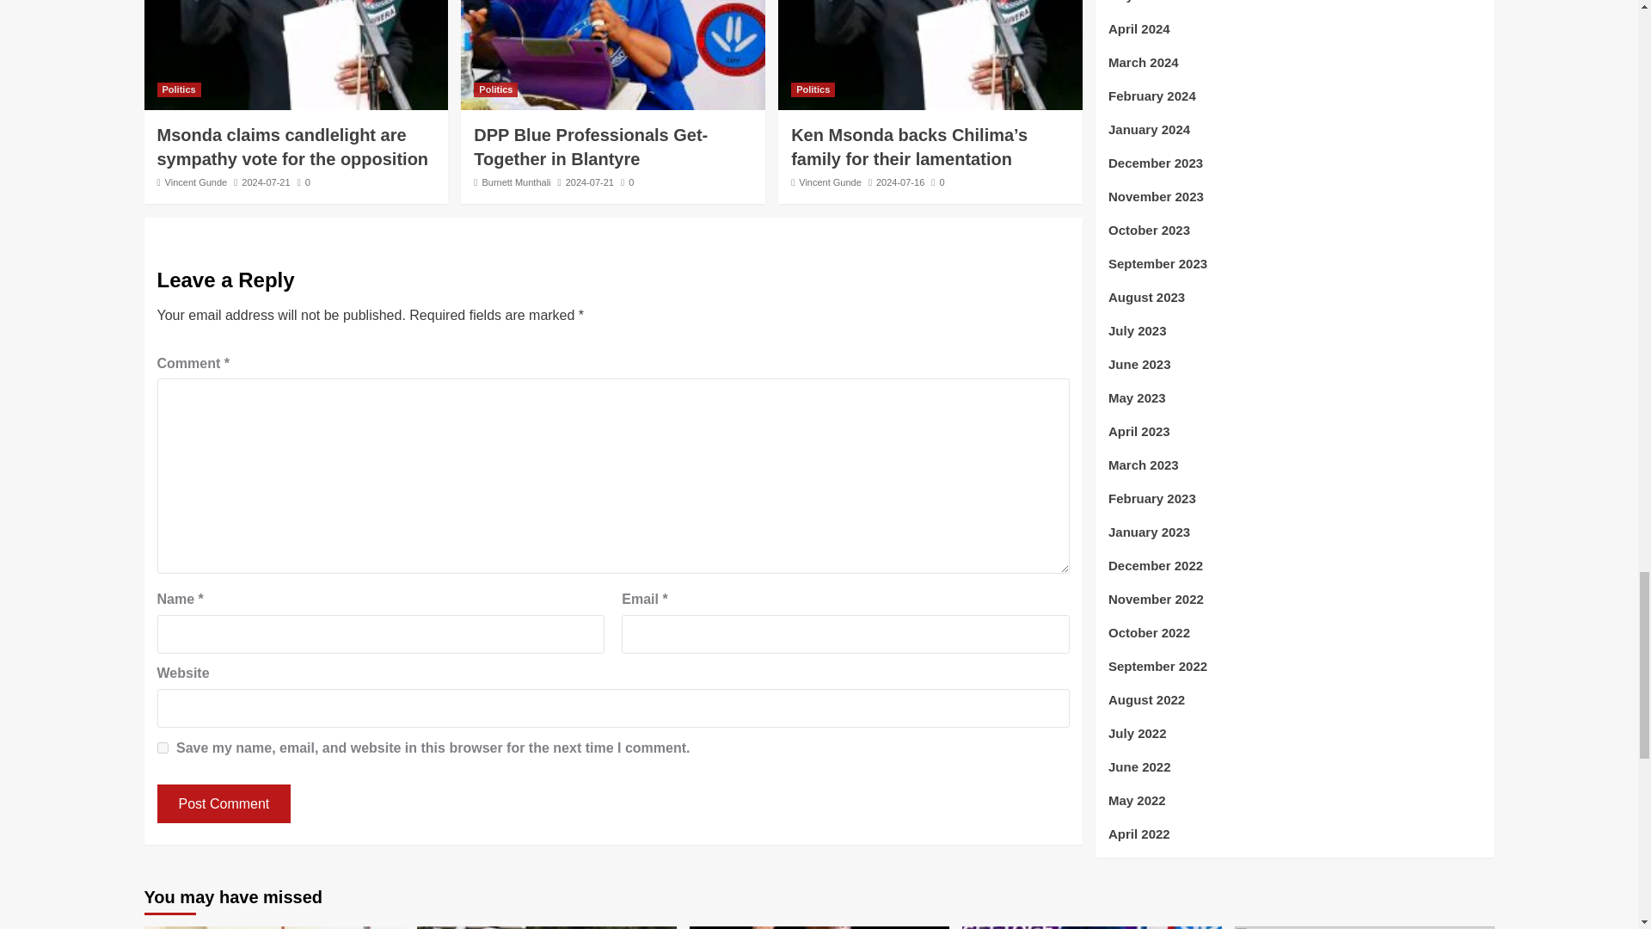 The image size is (1651, 929). I want to click on Politics, so click(495, 89).